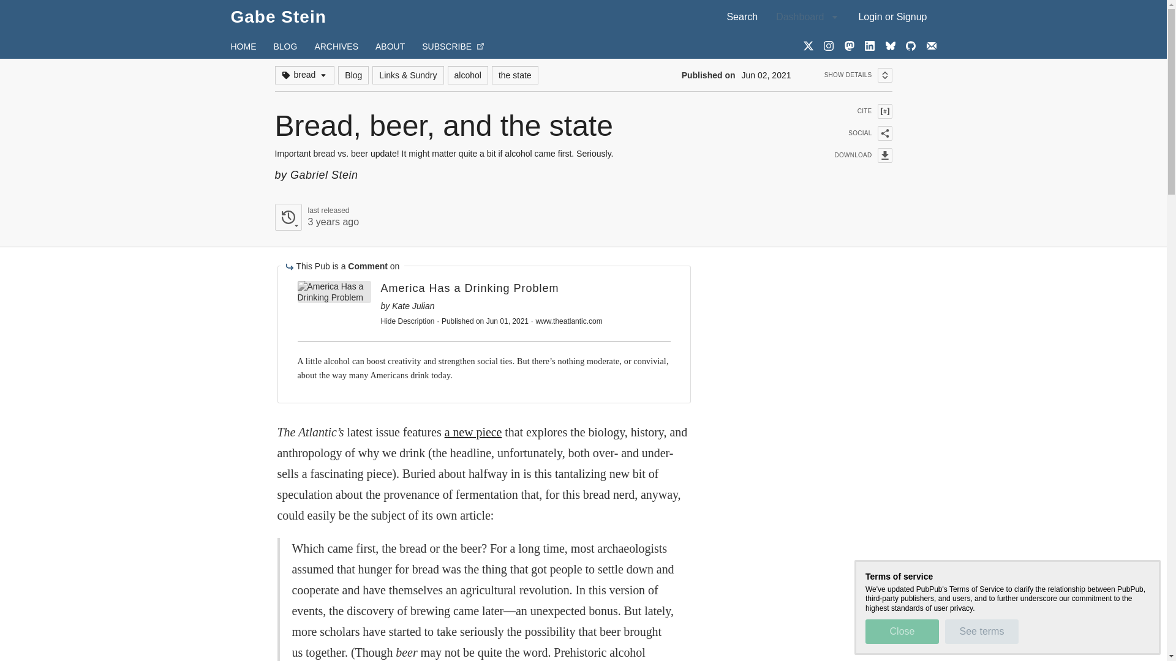 This screenshot has height=661, width=1176. I want to click on CITE, so click(892, 17).